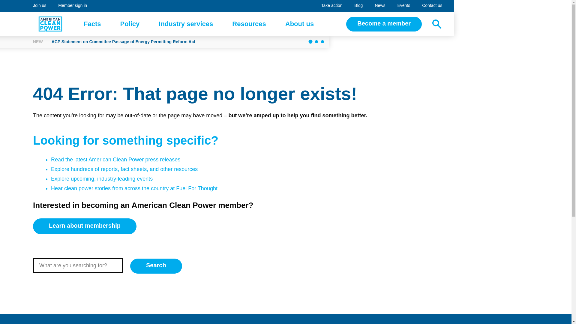  Describe the element at coordinates (403, 6) in the screenshot. I see `Events` at that location.